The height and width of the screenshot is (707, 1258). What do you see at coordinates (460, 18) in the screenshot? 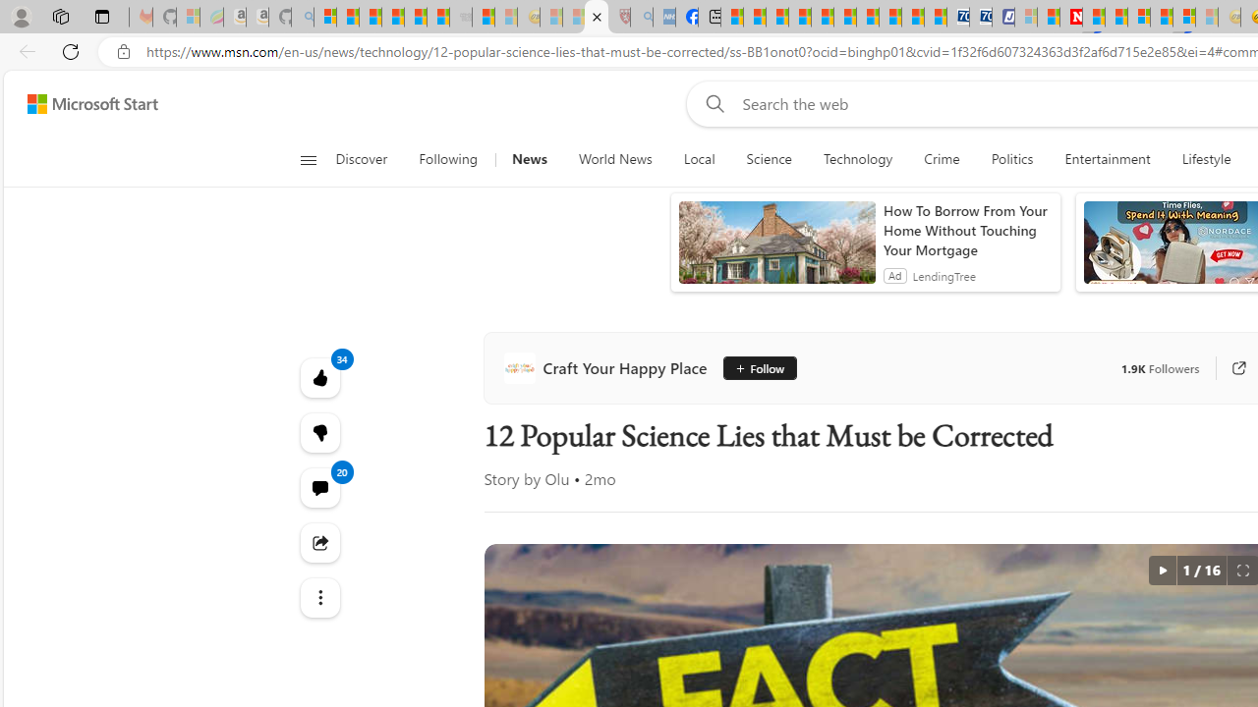
I see `Combat Siege - Sleeping` at bounding box center [460, 18].